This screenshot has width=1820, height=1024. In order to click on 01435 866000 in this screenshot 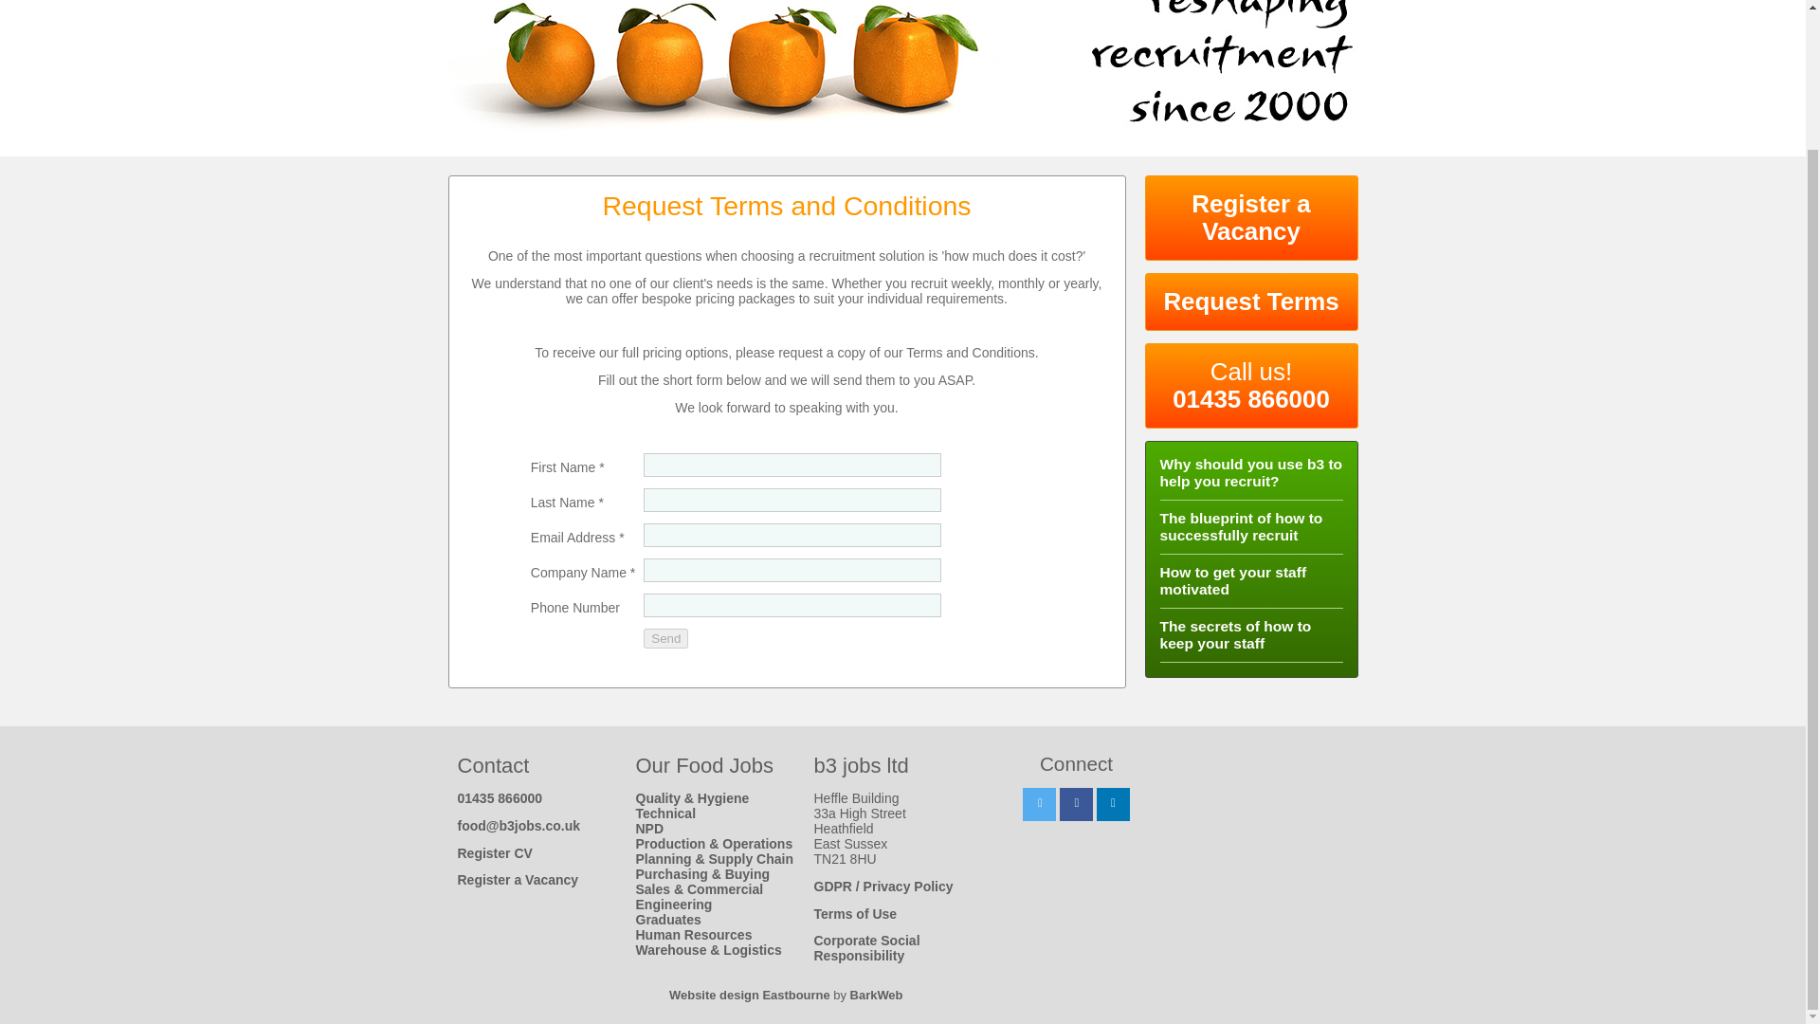, I will do `click(499, 797)`.